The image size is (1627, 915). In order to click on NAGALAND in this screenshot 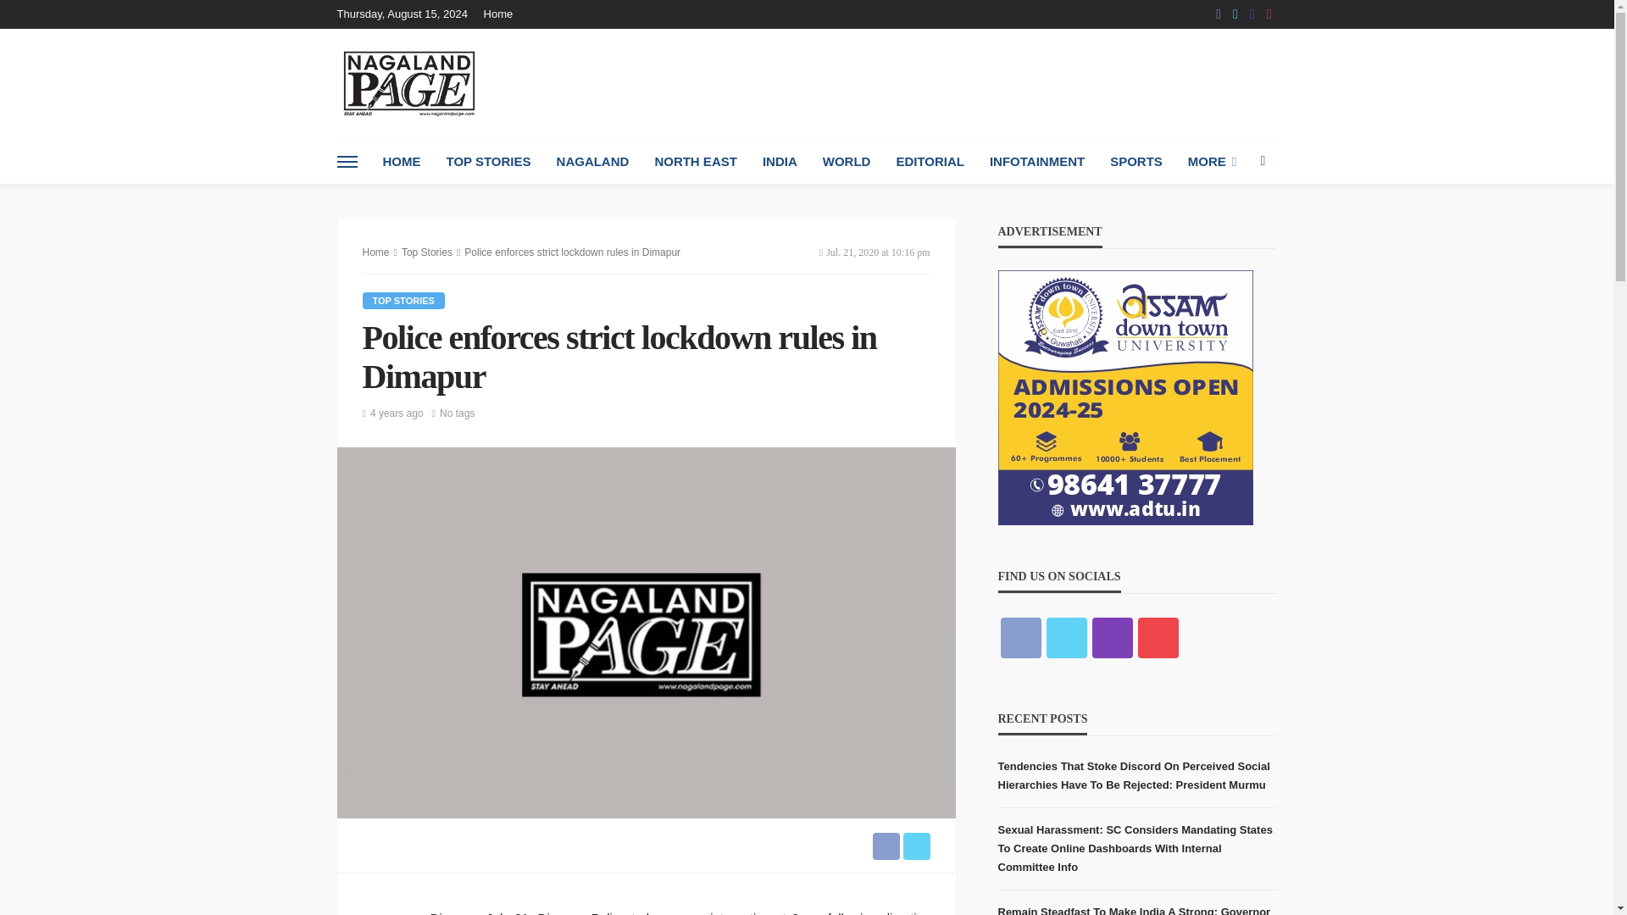, I will do `click(593, 162)`.